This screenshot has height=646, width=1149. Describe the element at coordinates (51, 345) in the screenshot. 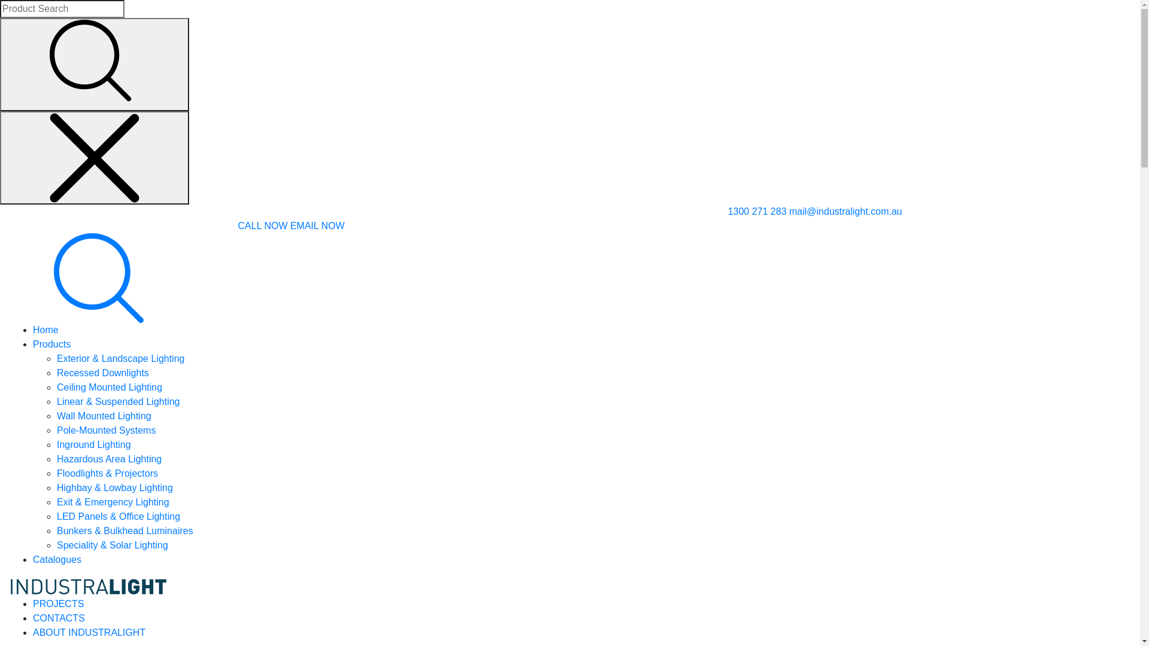

I see `Products` at that location.